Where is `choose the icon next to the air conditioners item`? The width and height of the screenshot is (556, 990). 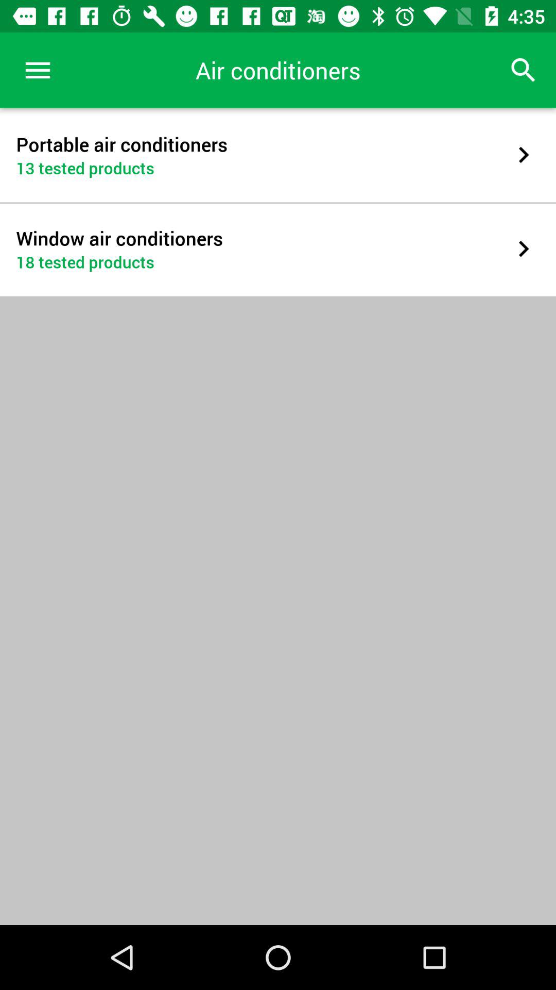
choose the icon next to the air conditioners item is located at coordinates (523, 70).